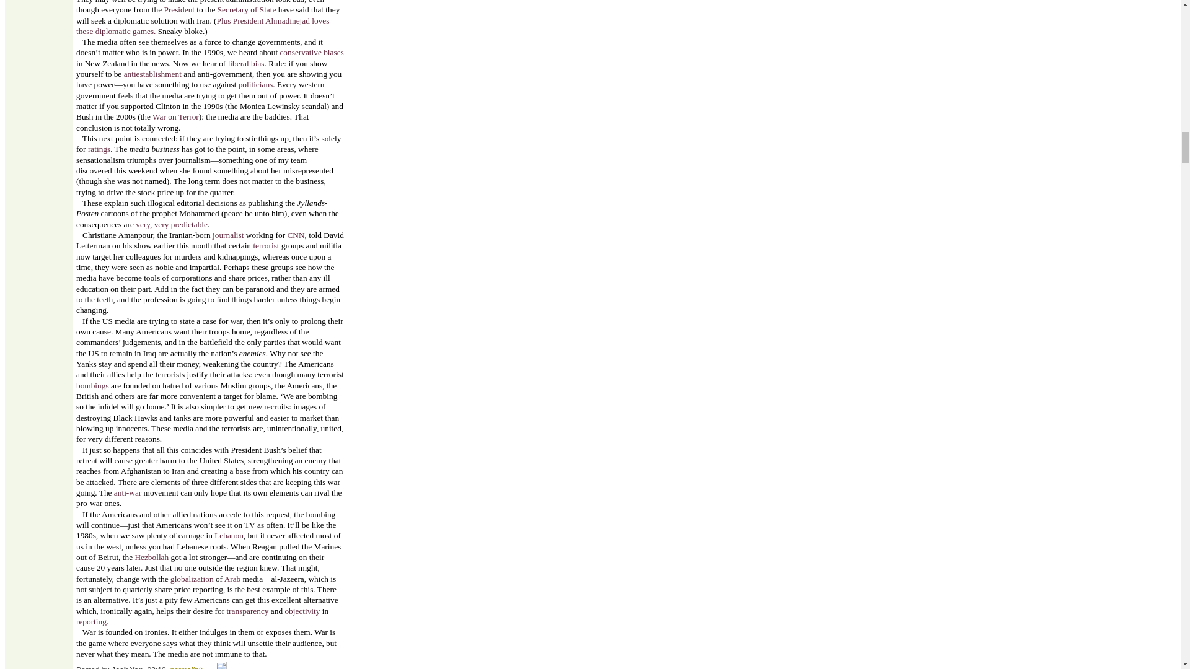 The image size is (1190, 669). I want to click on Edit Post, so click(221, 667).